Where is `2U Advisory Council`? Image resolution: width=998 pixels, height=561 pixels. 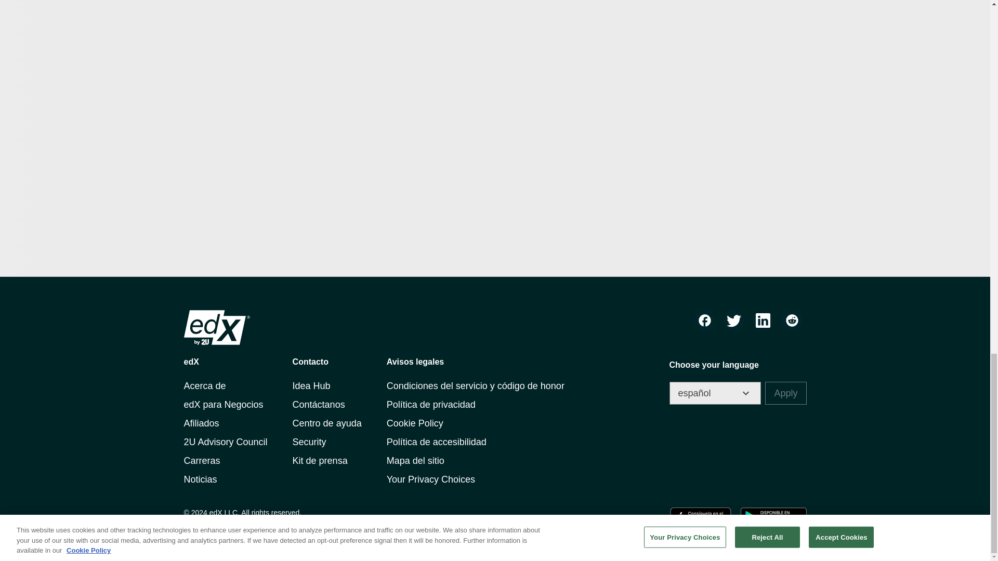
2U Advisory Council is located at coordinates (226, 442).